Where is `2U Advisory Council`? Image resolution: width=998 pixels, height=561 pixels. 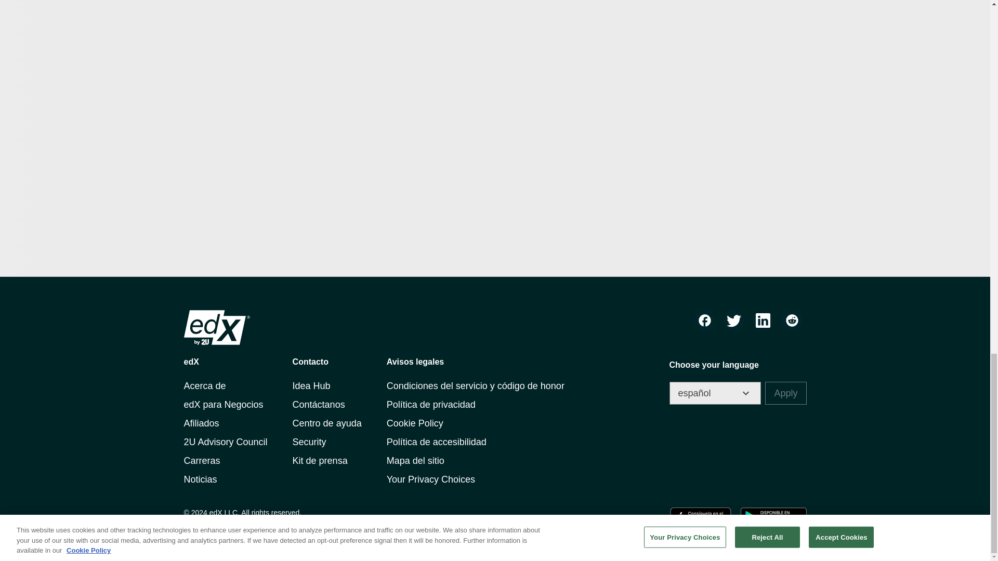
2U Advisory Council is located at coordinates (226, 442).